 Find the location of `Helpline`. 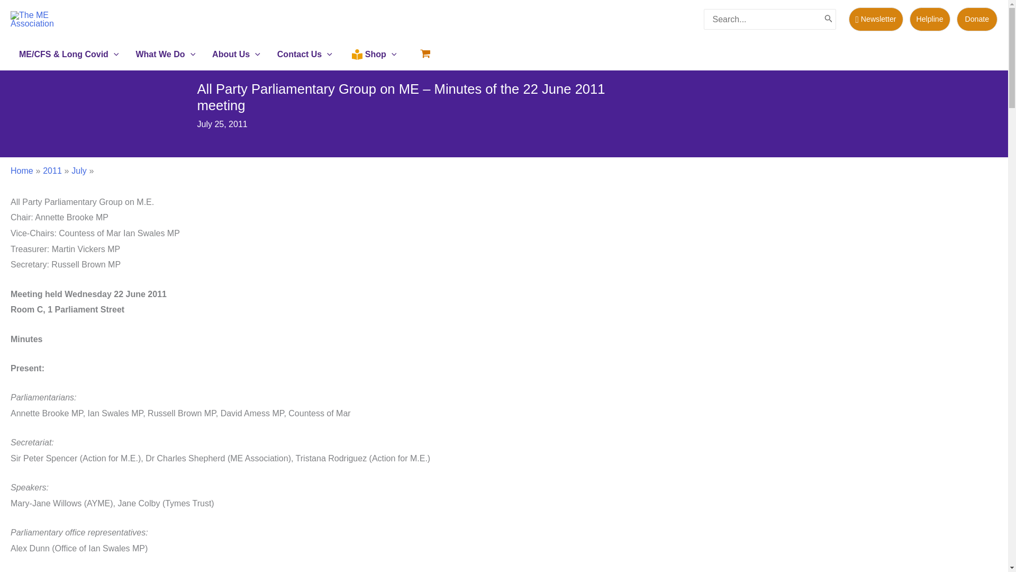

Helpline is located at coordinates (933, 19).